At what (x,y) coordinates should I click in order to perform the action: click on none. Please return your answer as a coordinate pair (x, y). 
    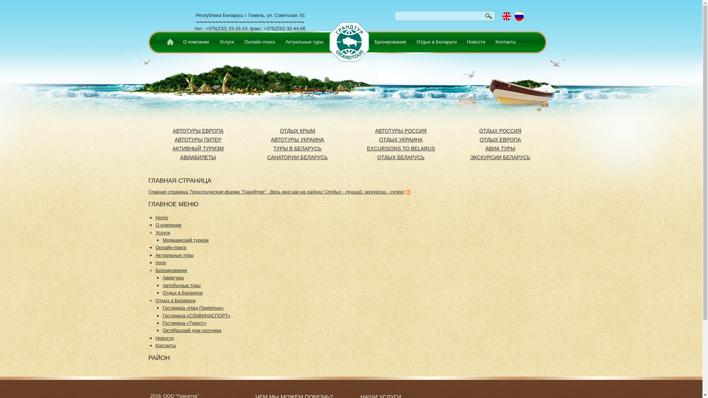
    Looking at the image, I should click on (161, 262).